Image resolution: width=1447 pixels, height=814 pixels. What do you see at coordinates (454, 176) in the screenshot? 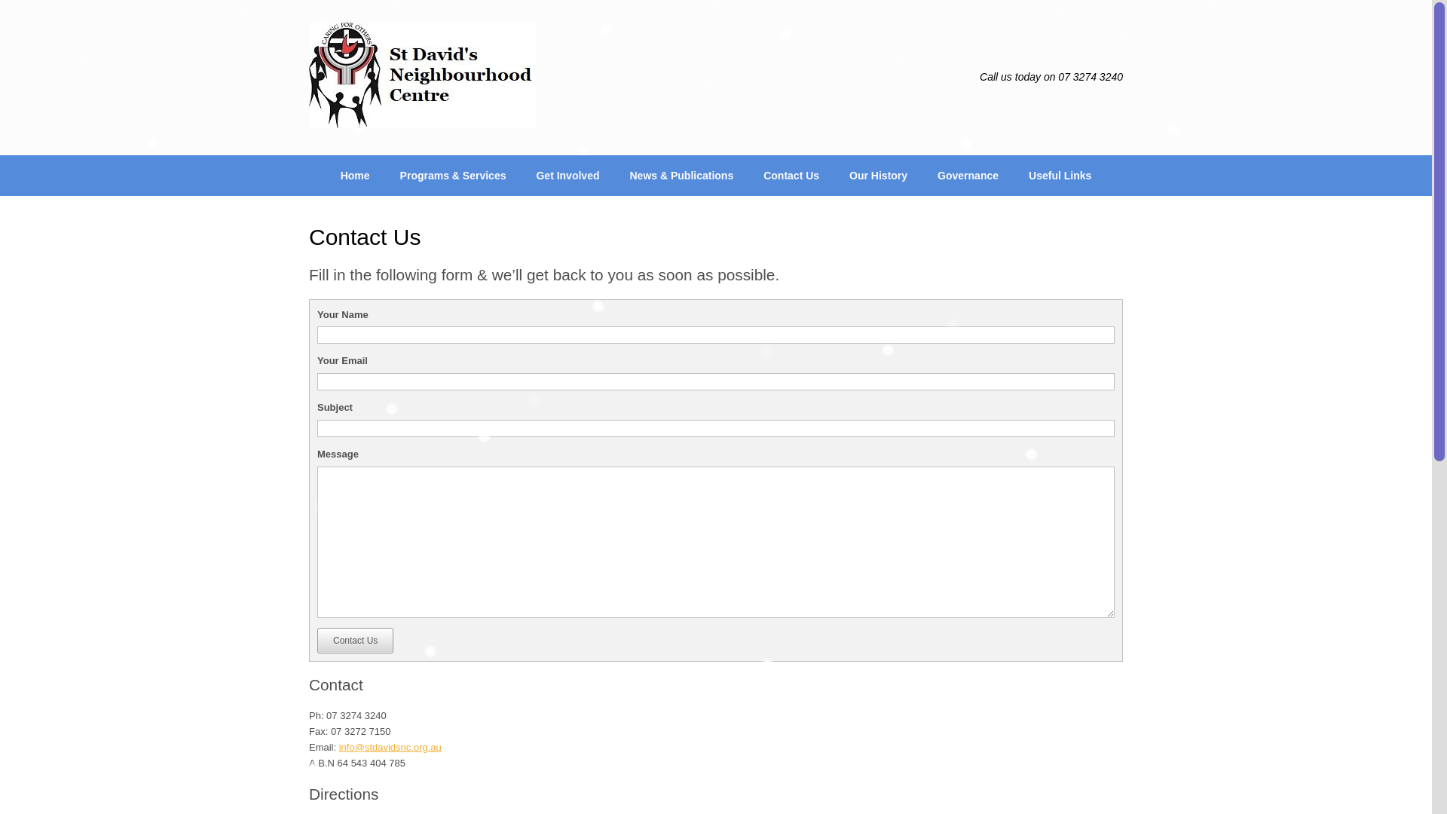
I see `Programs & Services` at bounding box center [454, 176].